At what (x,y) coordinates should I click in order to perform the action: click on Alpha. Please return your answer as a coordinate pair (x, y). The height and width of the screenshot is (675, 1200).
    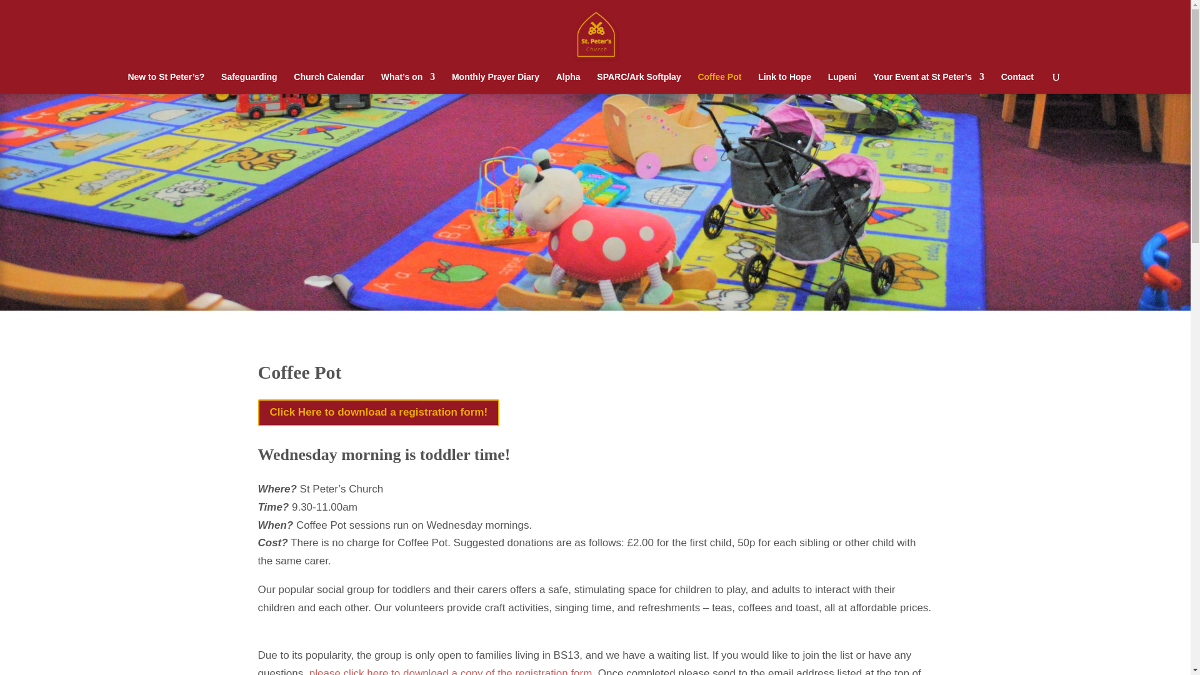
    Looking at the image, I should click on (569, 82).